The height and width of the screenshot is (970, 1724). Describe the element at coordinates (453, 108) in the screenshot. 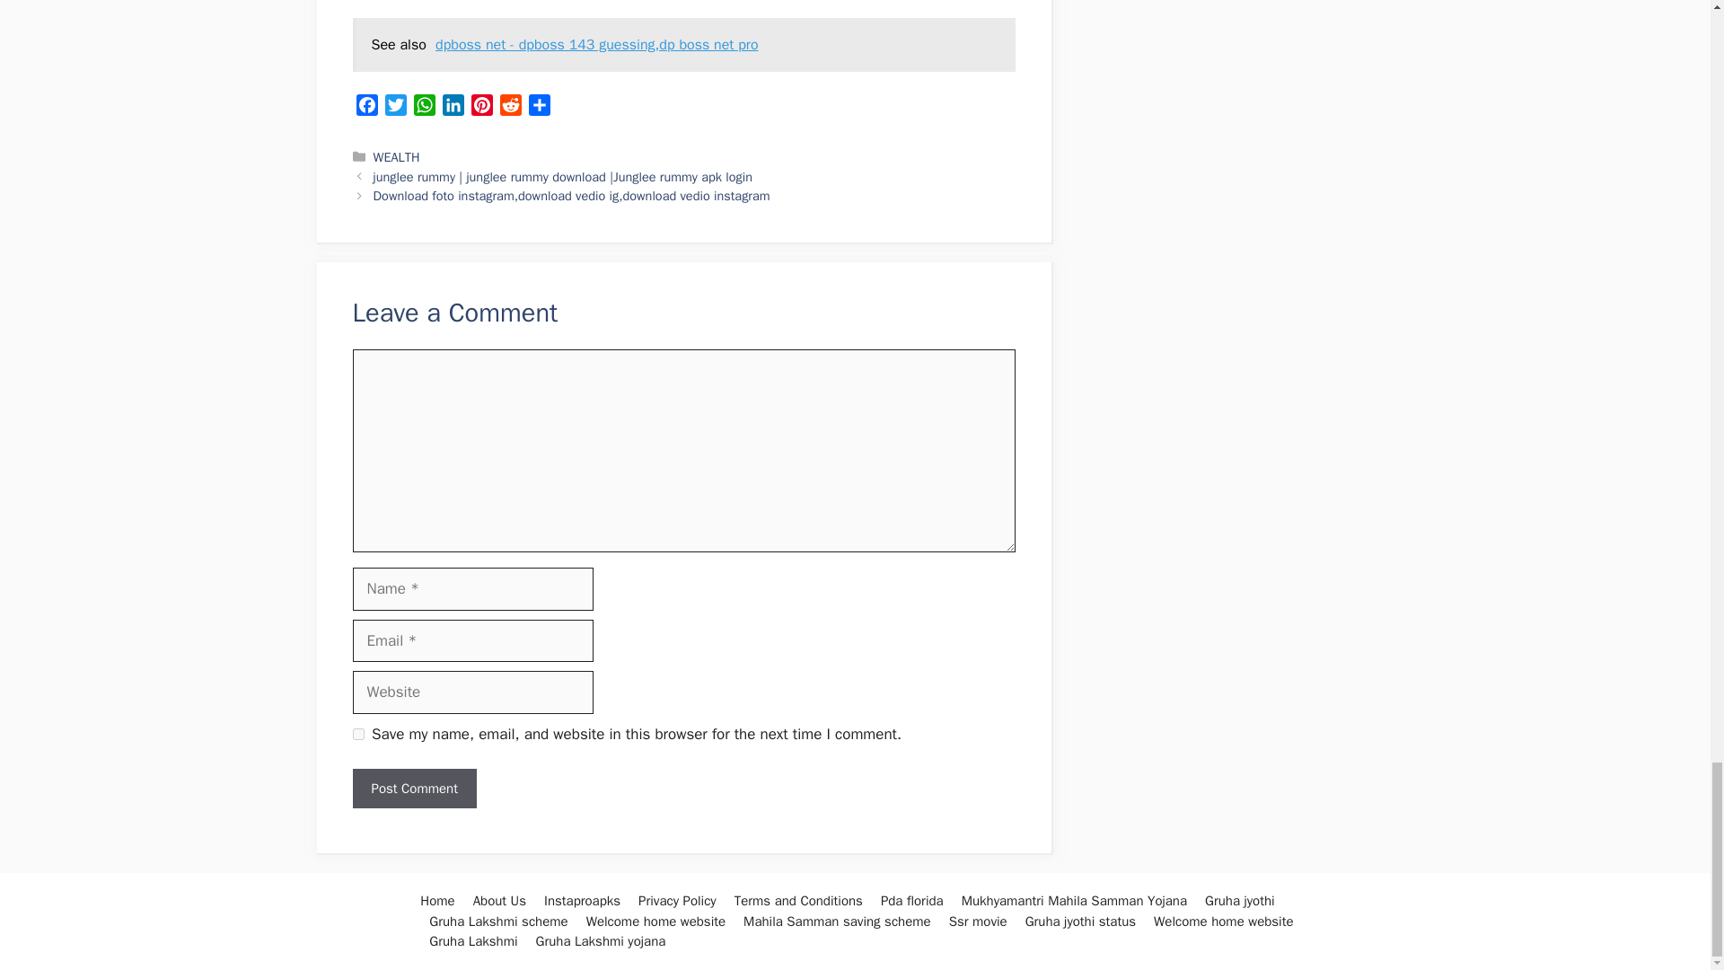

I see `LinkedIn` at that location.